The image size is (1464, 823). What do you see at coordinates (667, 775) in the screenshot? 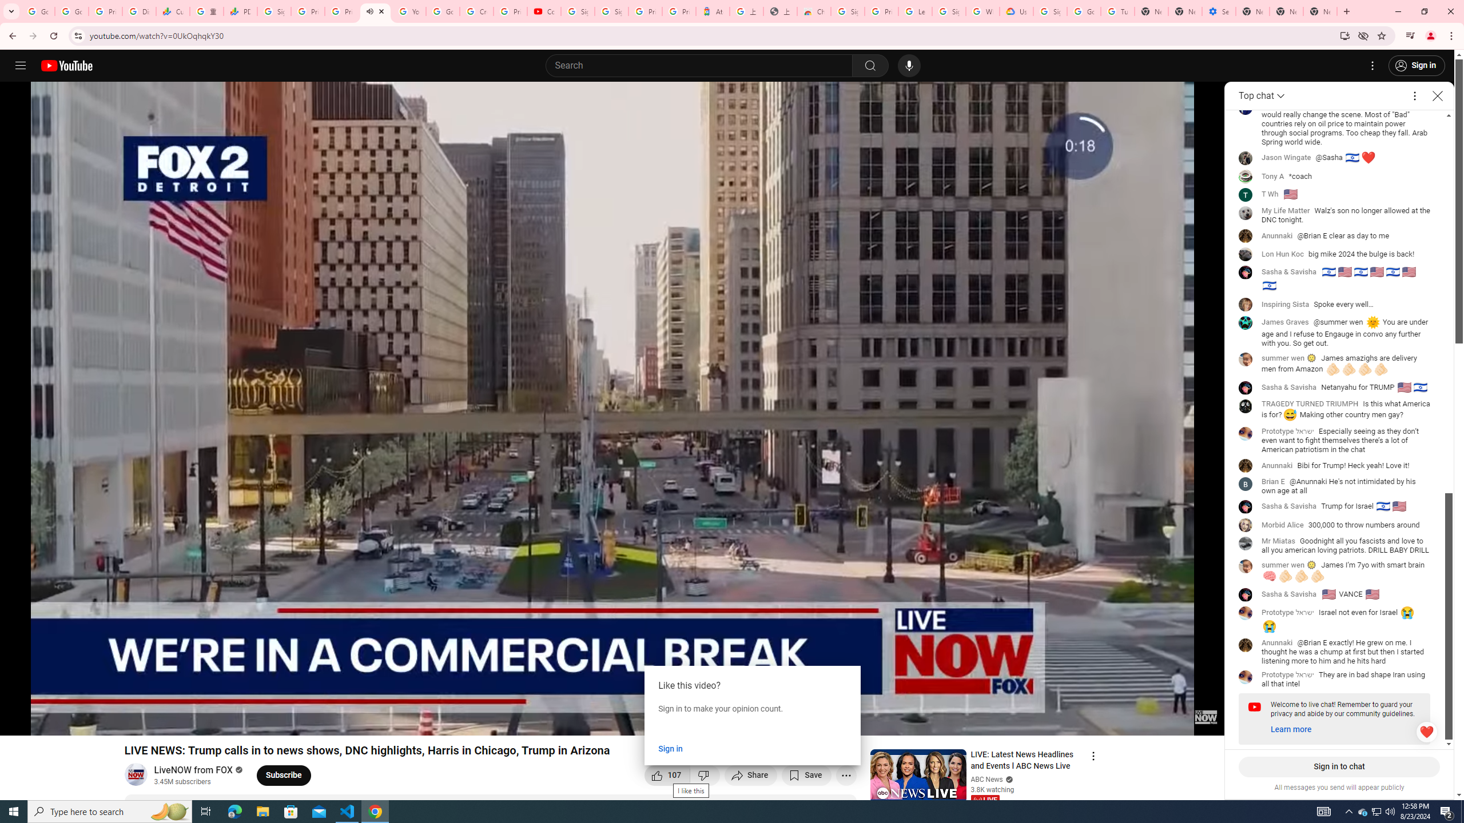
I see `like this video along with 107 other people` at bounding box center [667, 775].